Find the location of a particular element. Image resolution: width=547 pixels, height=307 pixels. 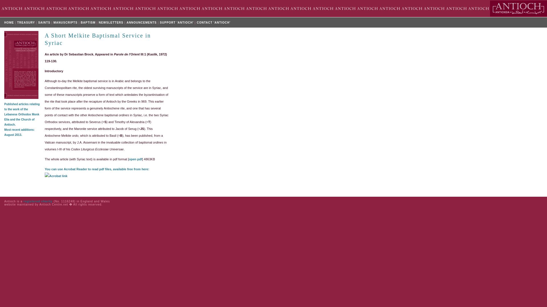

CONTACT 'ANTIOCH' is located at coordinates (214, 23).